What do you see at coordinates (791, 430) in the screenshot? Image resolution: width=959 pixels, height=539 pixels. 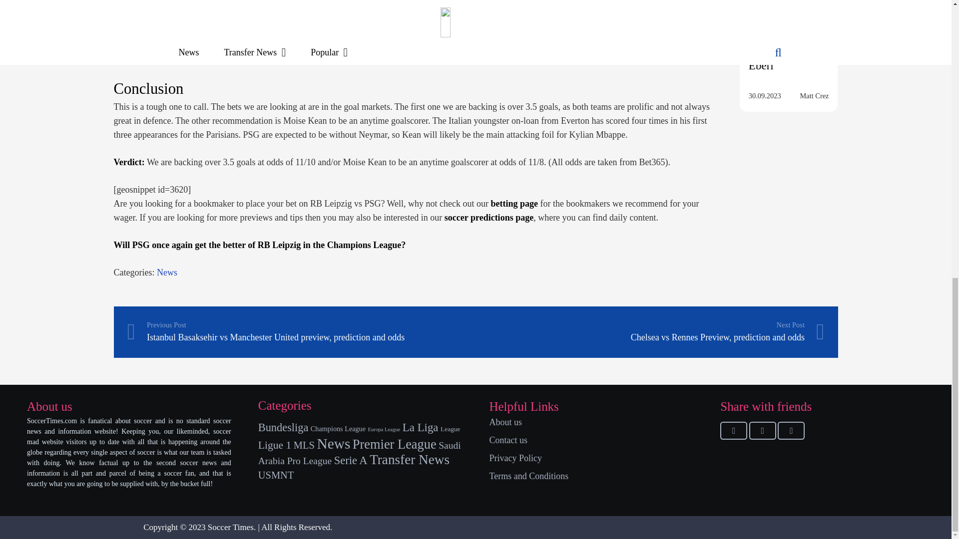 I see `Share this` at bounding box center [791, 430].